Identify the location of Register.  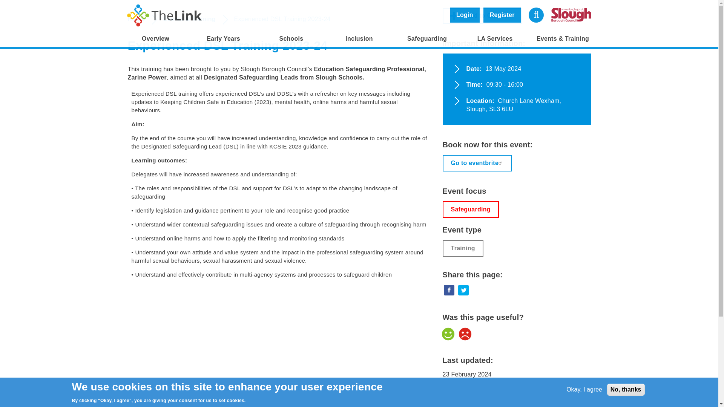
(502, 15).